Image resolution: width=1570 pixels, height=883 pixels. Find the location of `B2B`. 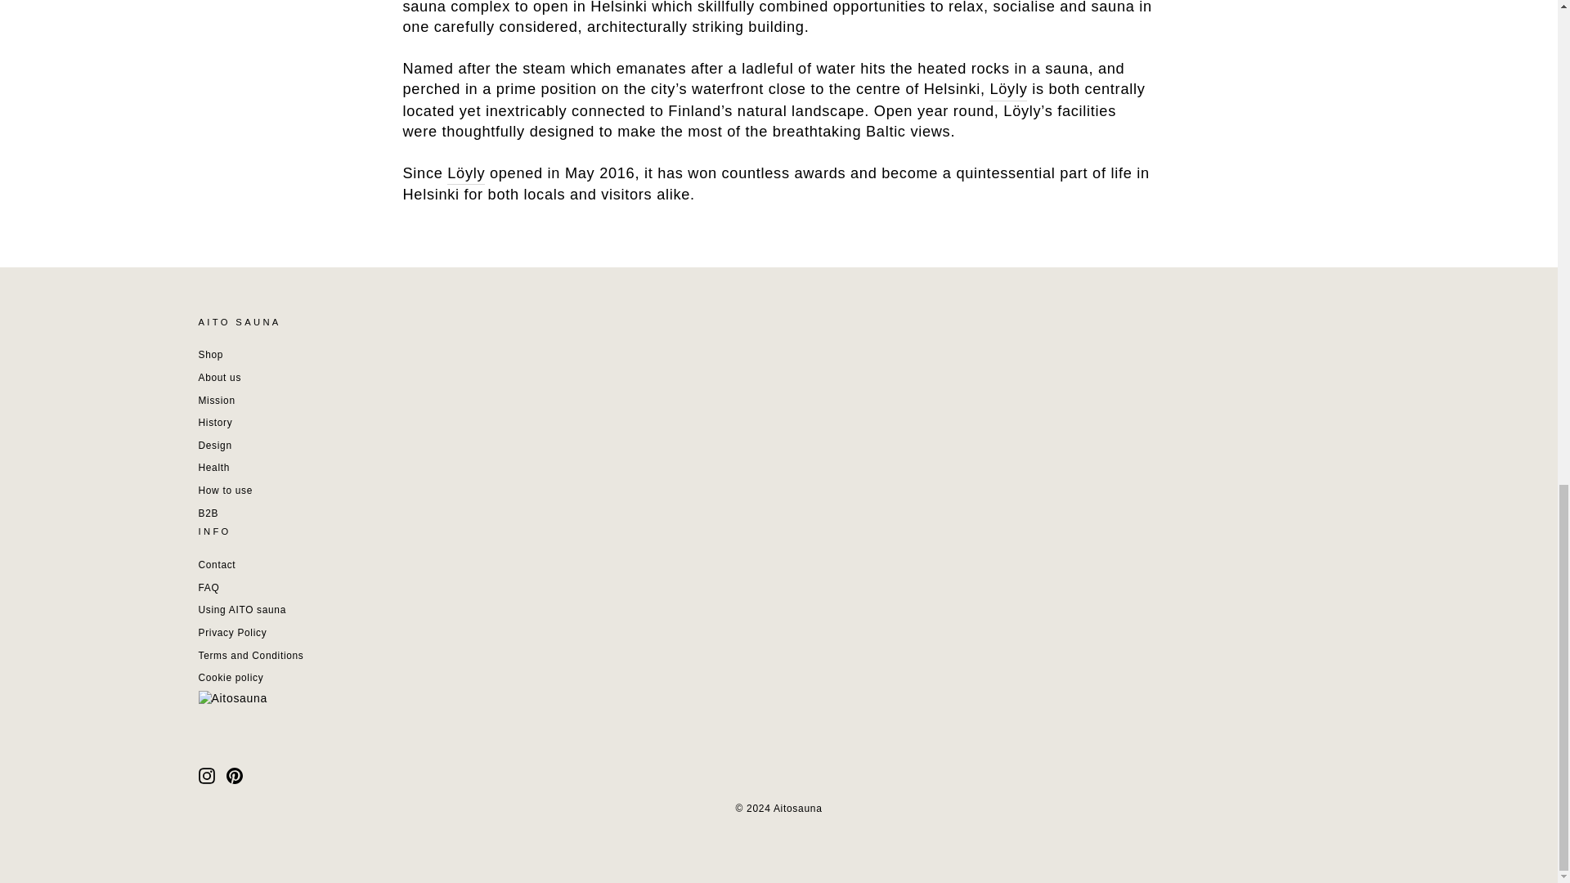

B2B is located at coordinates (208, 513).